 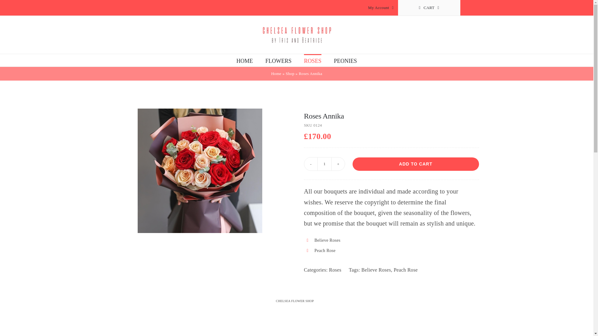 I want to click on FLOWERS, so click(x=278, y=60).